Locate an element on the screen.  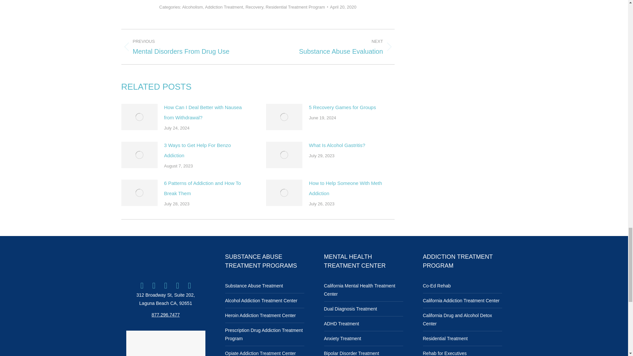
9:00 am is located at coordinates (343, 7).